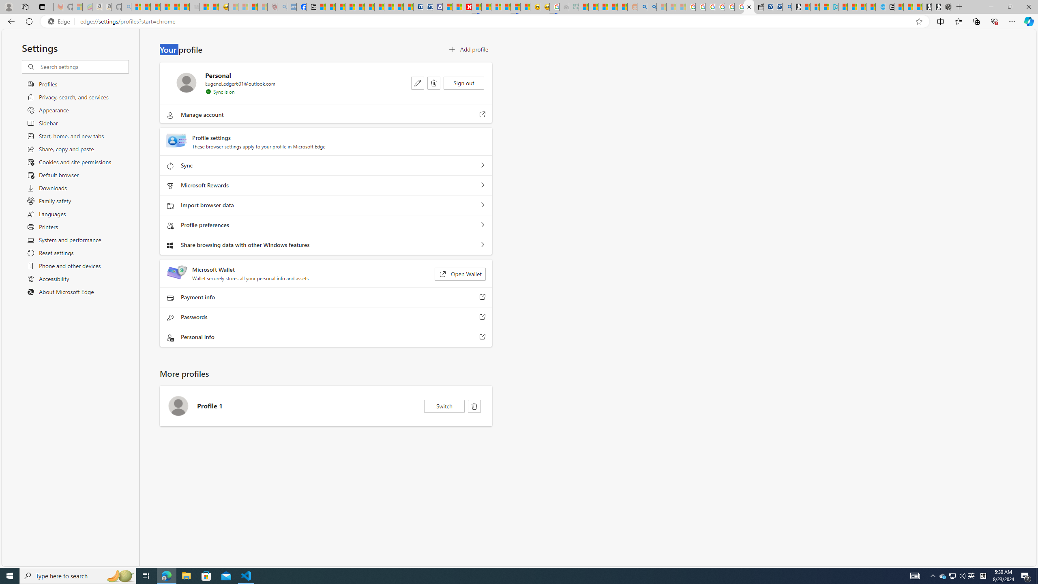 This screenshot has width=1038, height=584. What do you see at coordinates (583, 7) in the screenshot?
I see `MSNBC - MSN` at bounding box center [583, 7].